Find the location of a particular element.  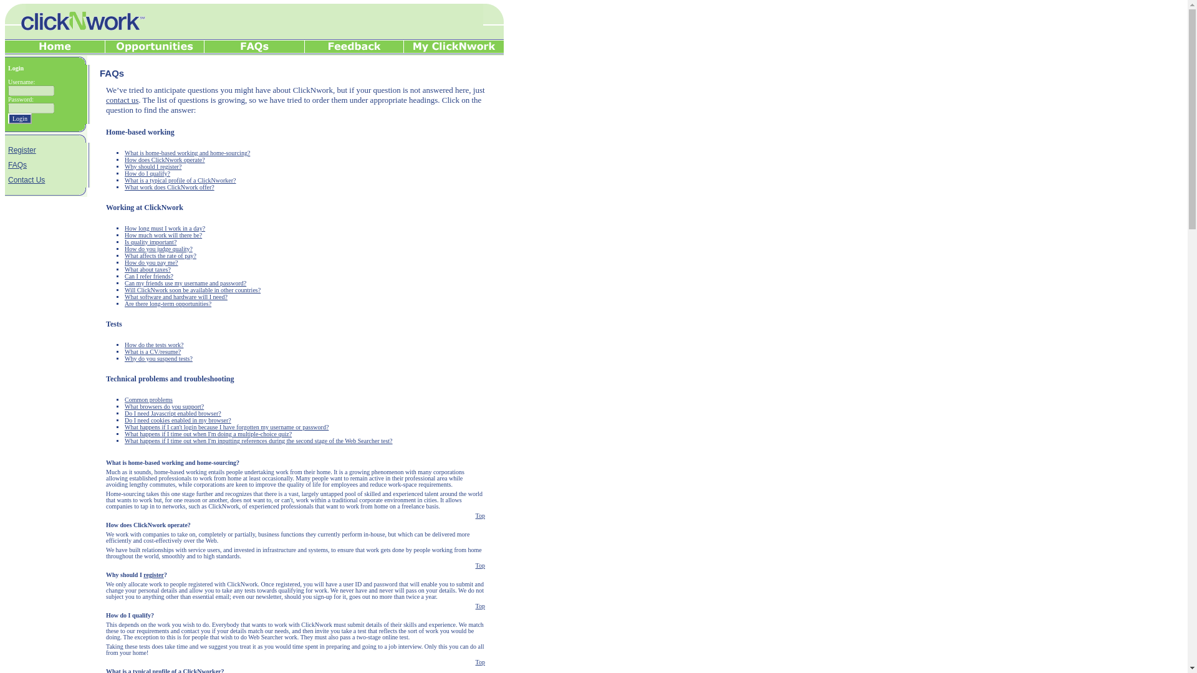

Why do you suspend tests? is located at coordinates (158, 359).